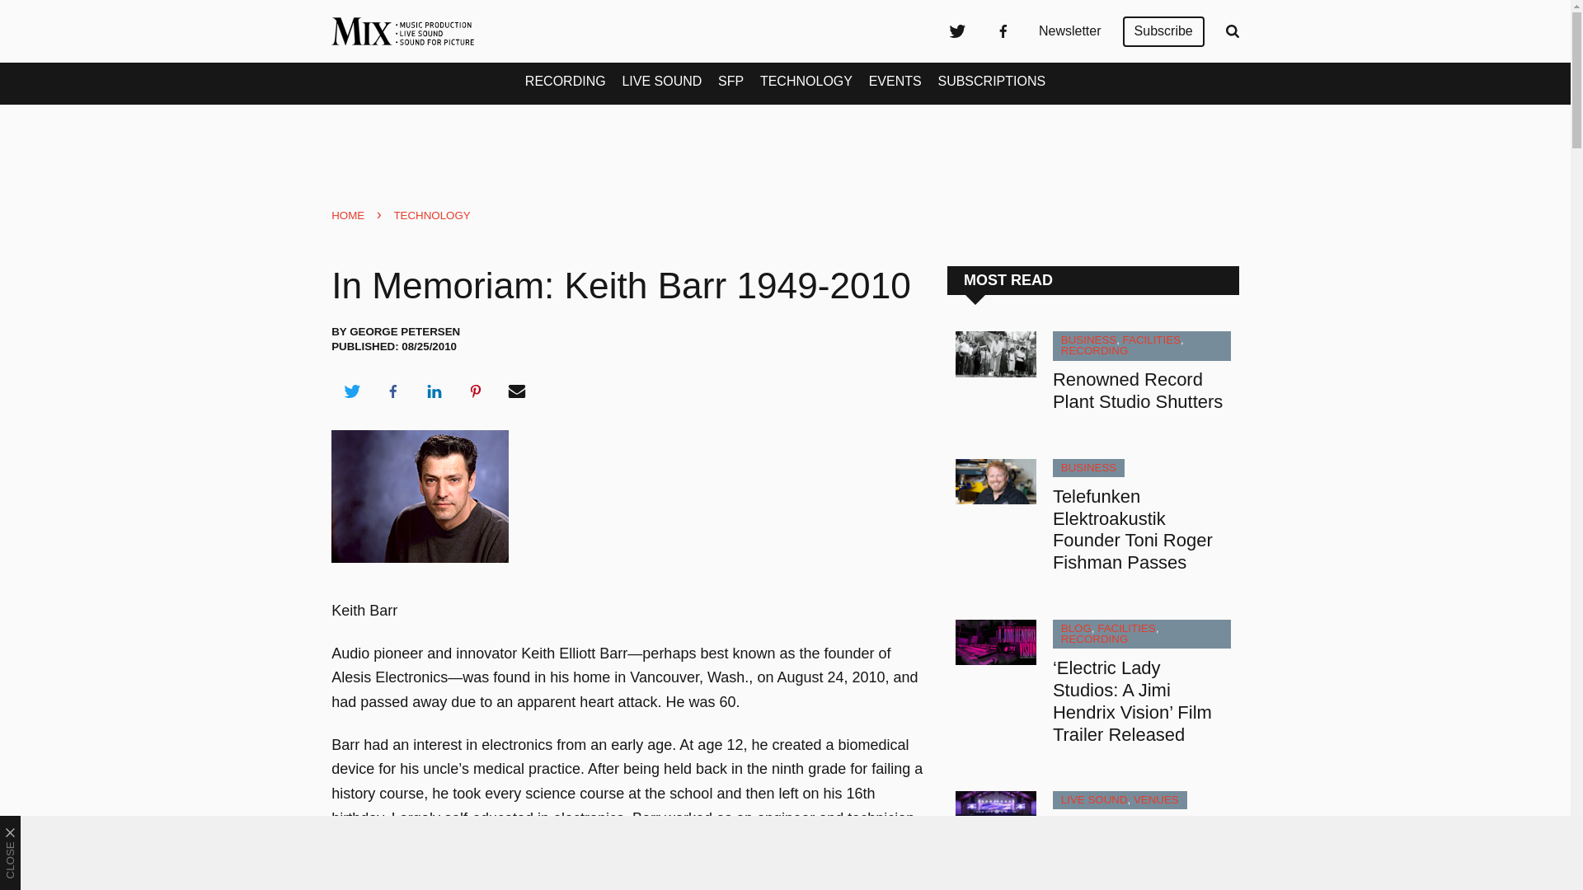 The width and height of the screenshot is (1583, 890). I want to click on Share on LinkedIn, so click(434, 391).